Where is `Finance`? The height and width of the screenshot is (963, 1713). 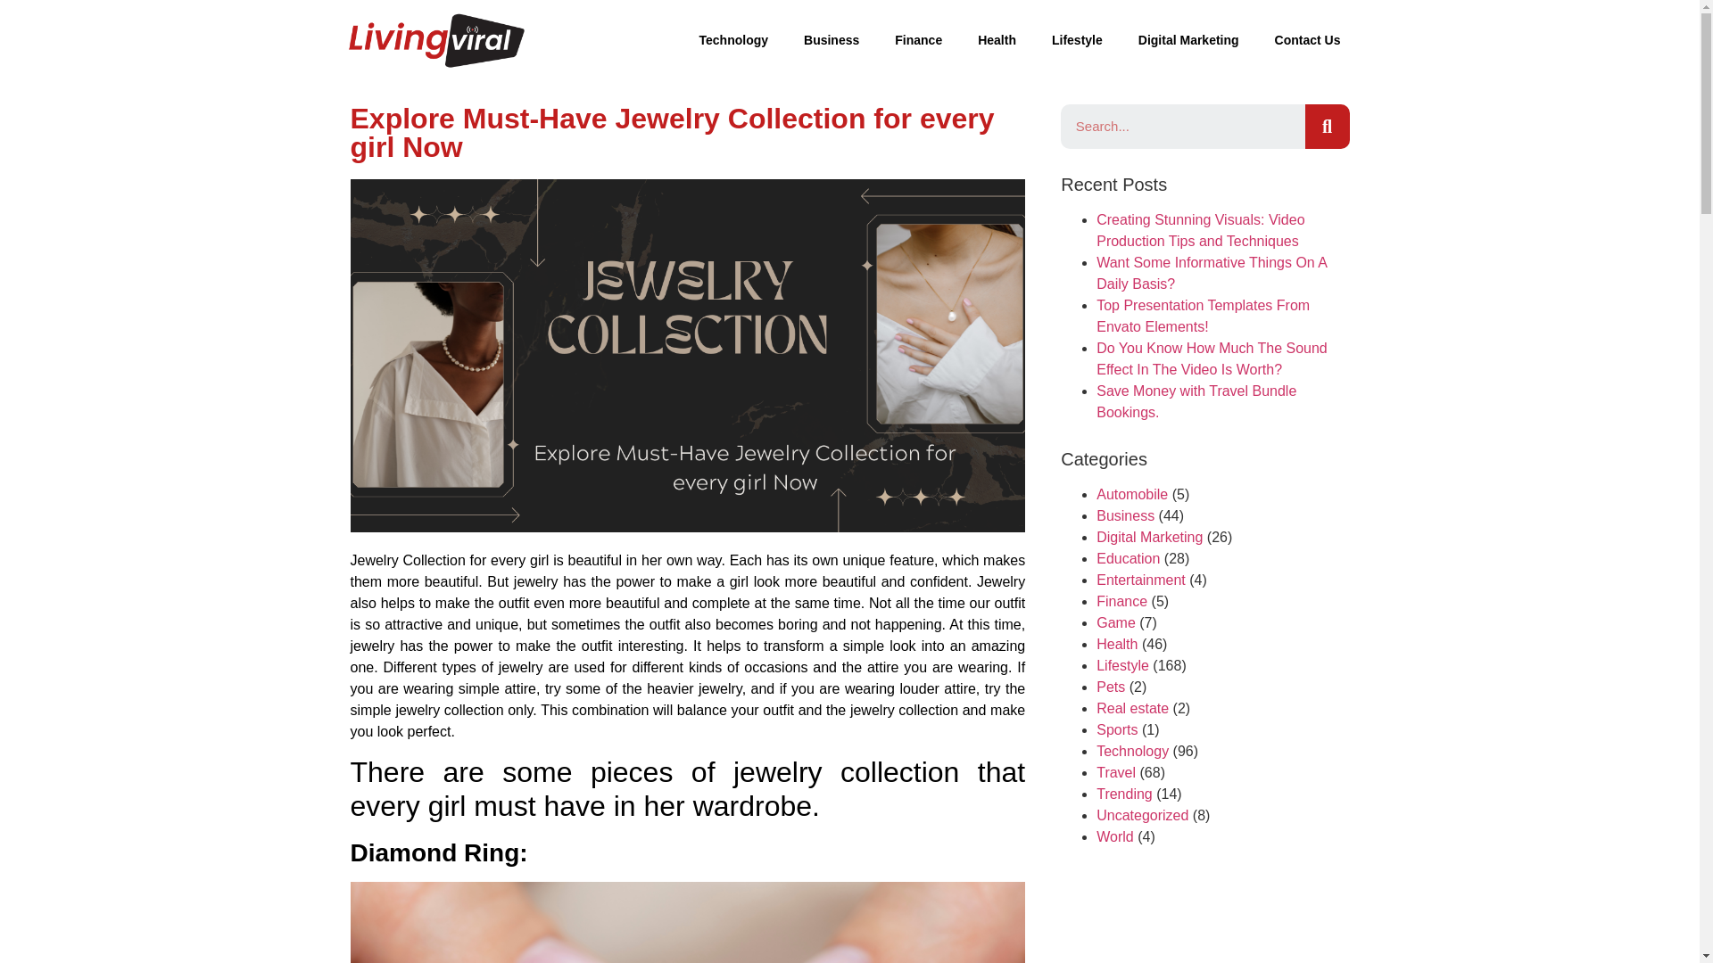 Finance is located at coordinates (1121, 601).